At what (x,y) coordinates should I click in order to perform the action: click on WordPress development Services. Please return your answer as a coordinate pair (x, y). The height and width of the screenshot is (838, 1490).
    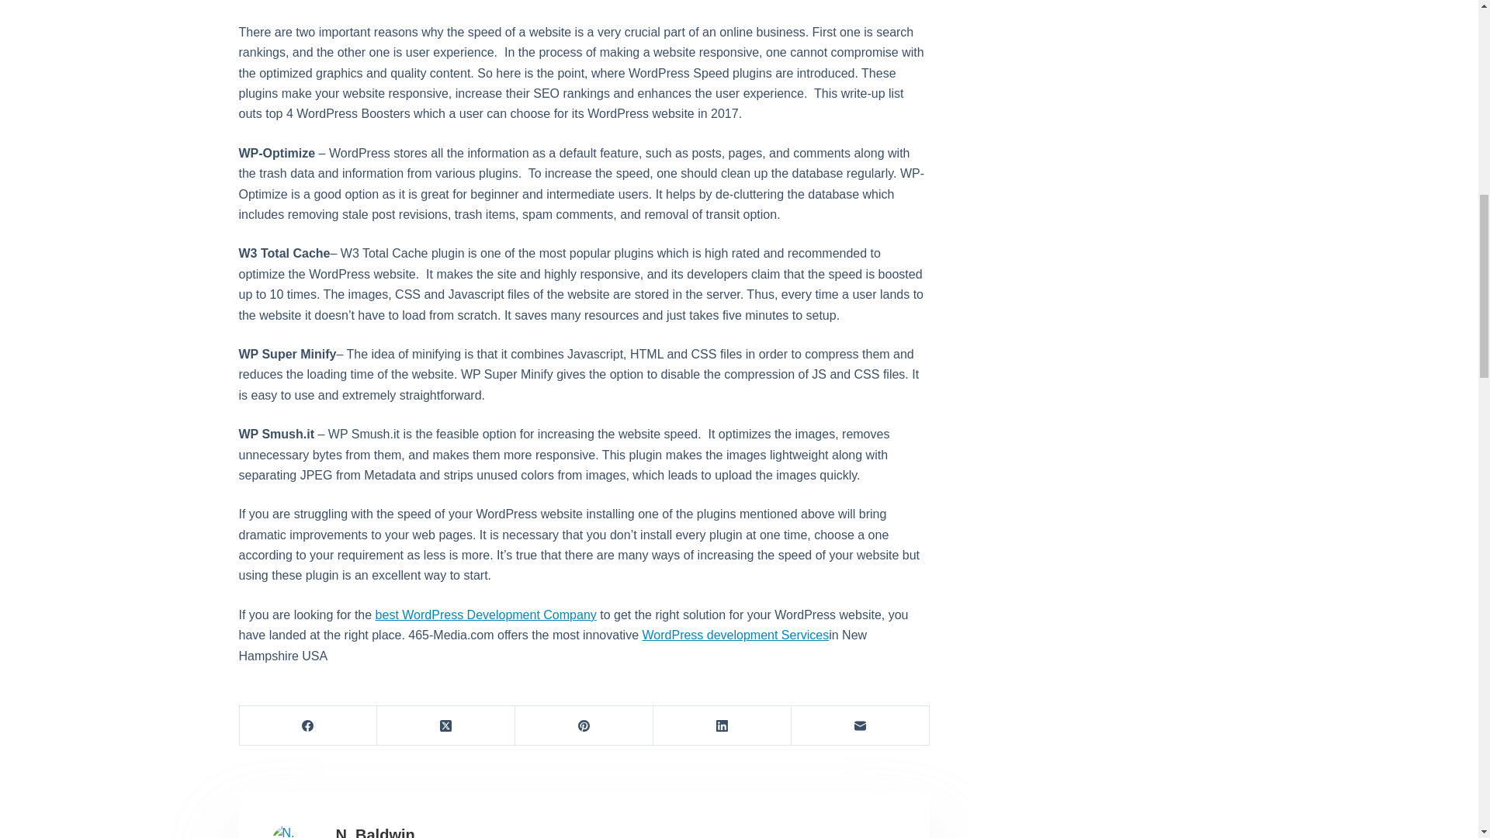
    Looking at the image, I should click on (736, 635).